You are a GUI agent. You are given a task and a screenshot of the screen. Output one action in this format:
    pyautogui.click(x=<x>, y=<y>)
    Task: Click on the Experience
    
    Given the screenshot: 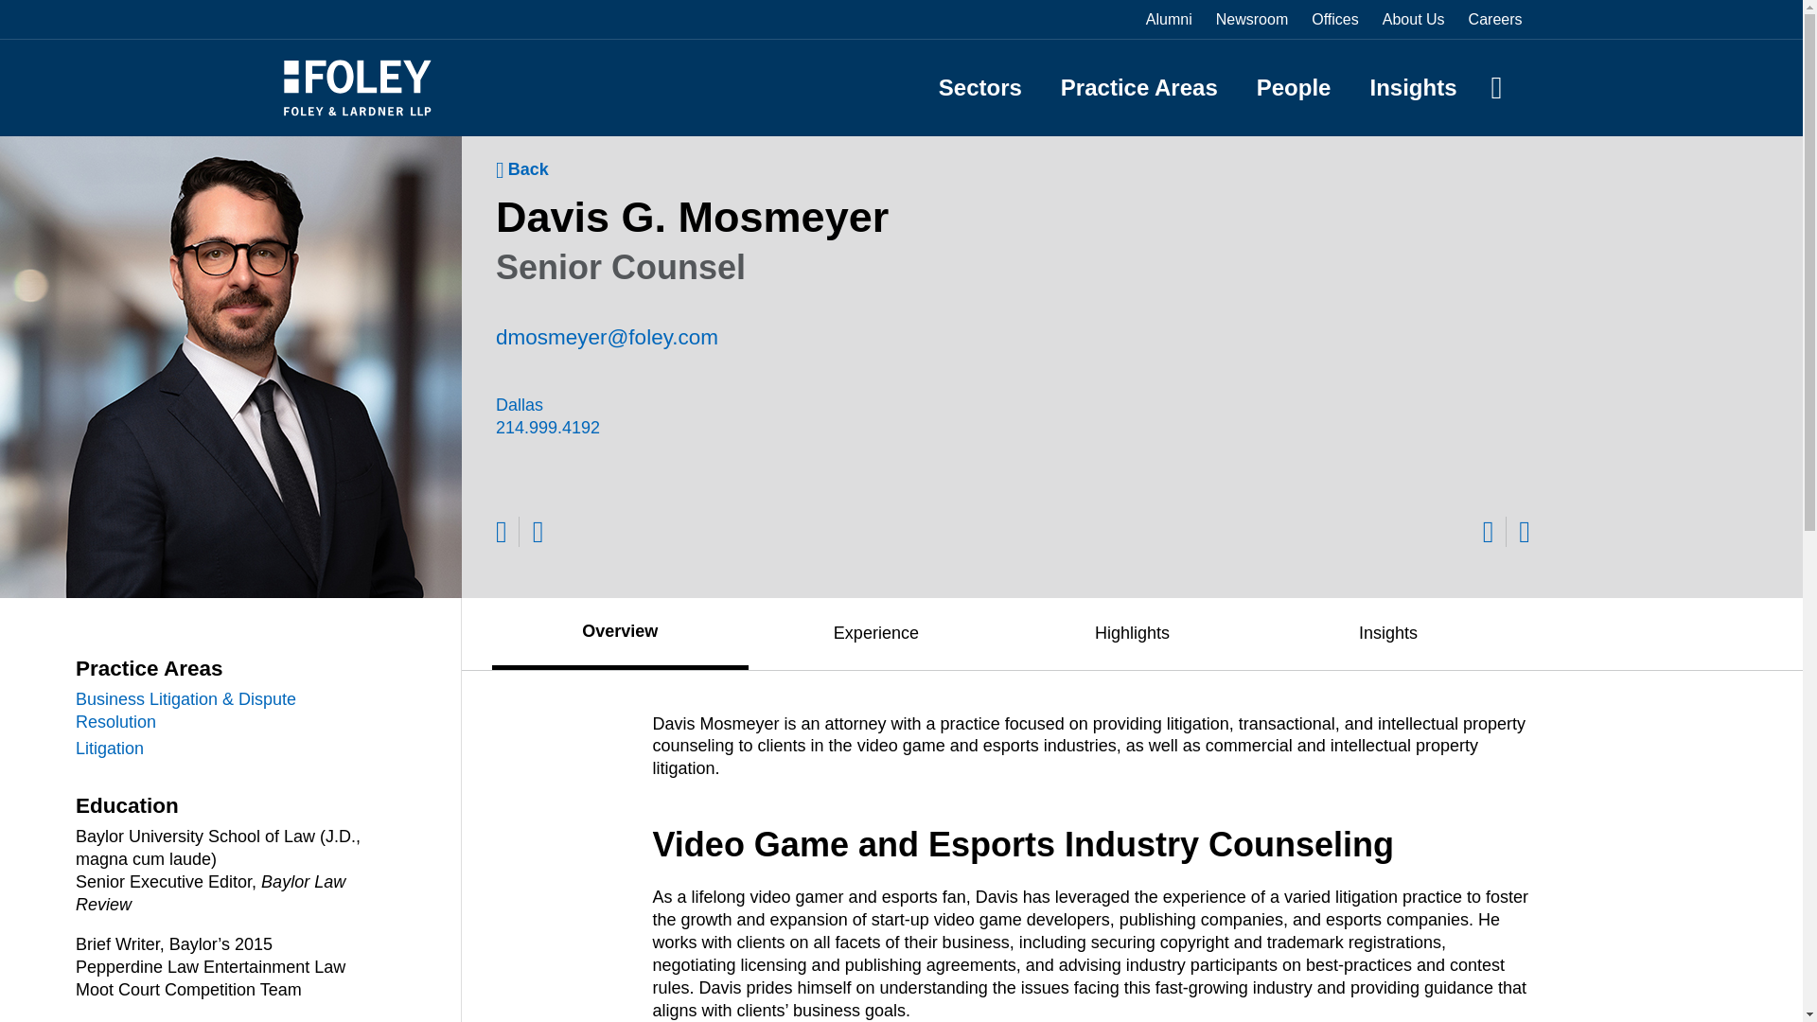 What is the action you would take?
    pyautogui.click(x=876, y=633)
    